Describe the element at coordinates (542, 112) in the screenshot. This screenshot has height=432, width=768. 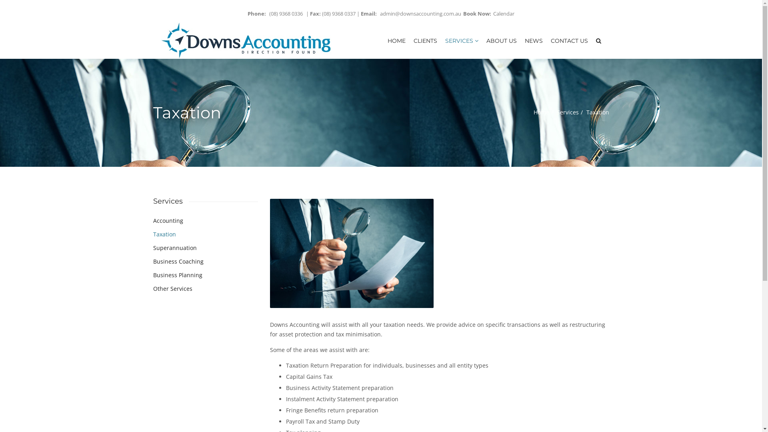
I see `Home` at that location.